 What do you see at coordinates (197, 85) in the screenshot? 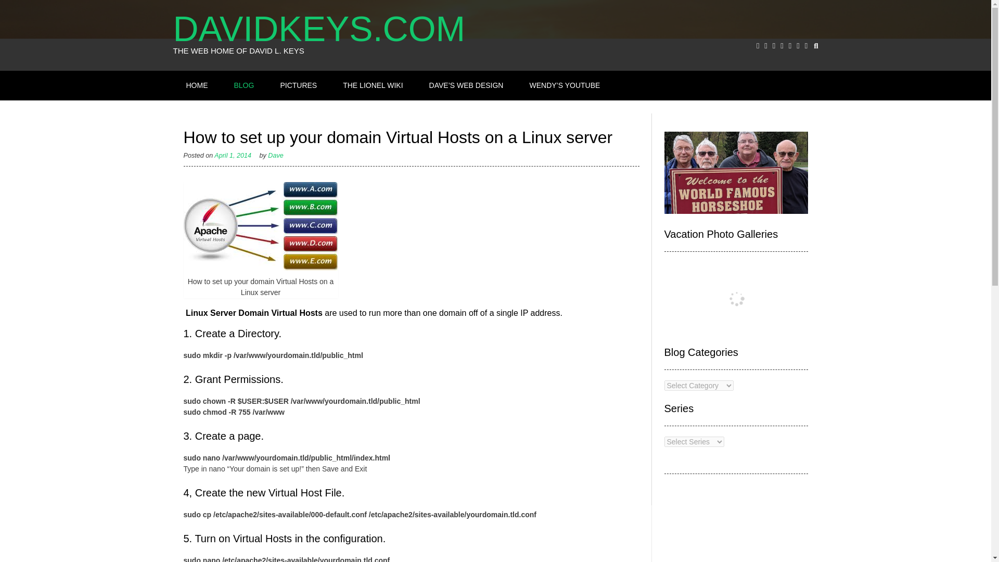
I see `HOME` at bounding box center [197, 85].